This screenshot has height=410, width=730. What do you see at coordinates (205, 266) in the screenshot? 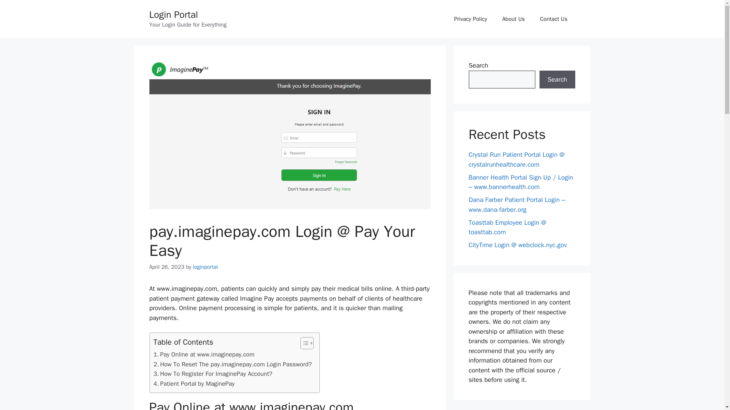
I see `loginportal` at bounding box center [205, 266].